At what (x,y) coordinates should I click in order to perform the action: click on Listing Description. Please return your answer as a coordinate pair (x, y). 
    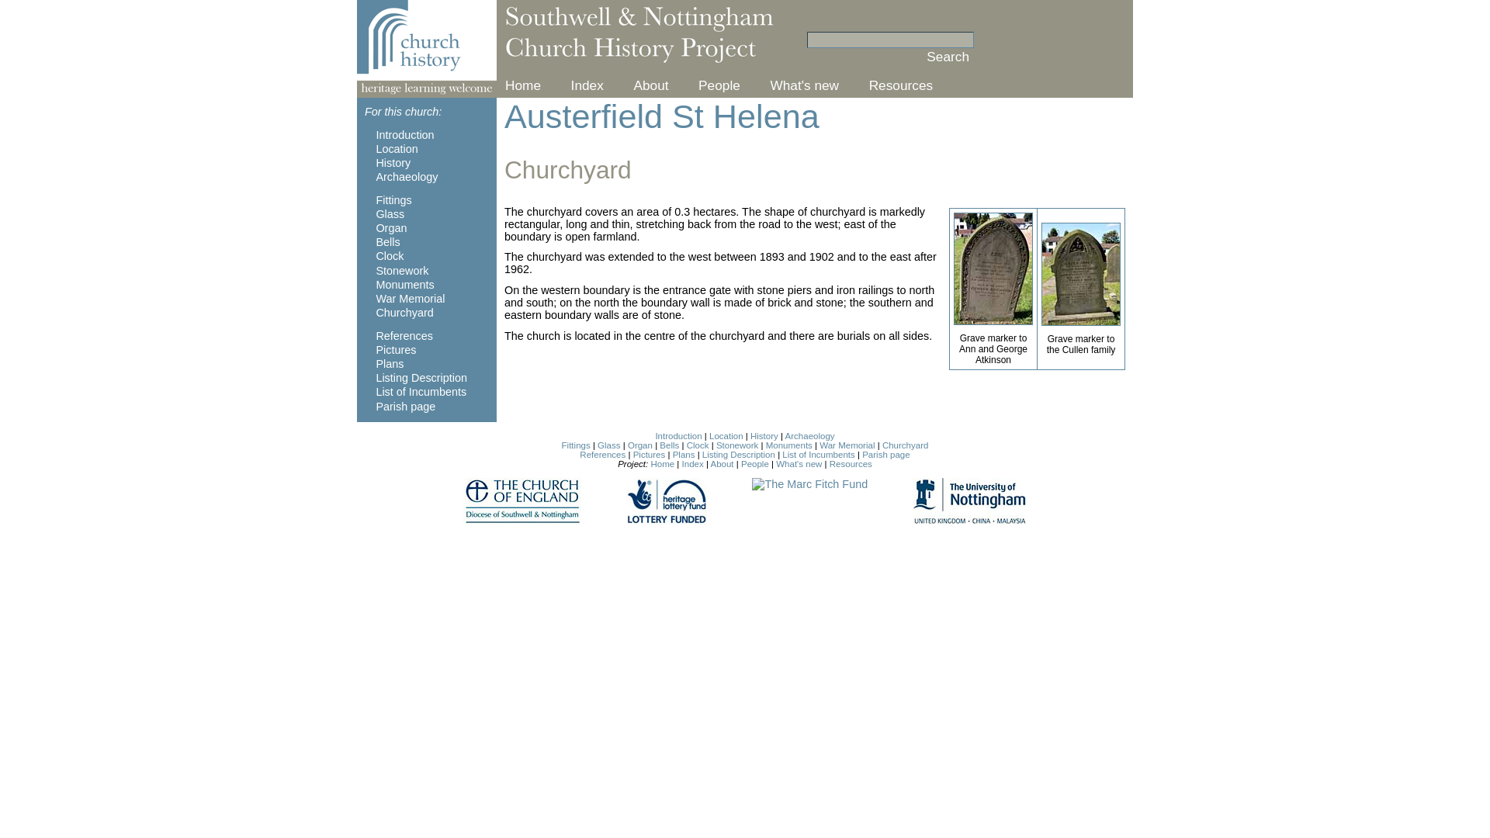
    Looking at the image, I should click on (421, 377).